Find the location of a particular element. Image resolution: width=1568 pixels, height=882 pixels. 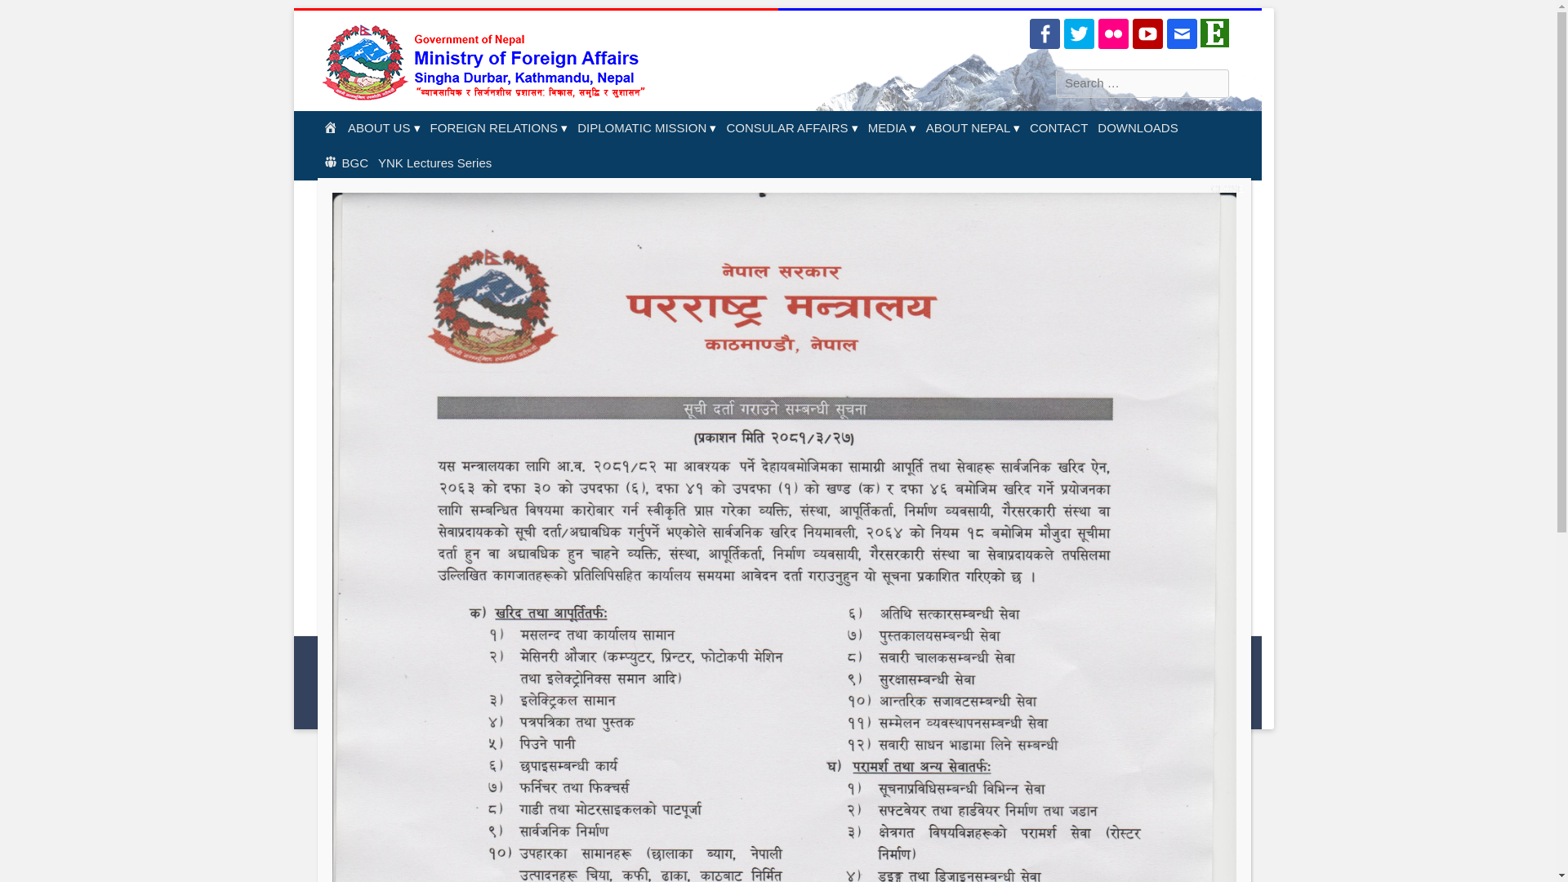

FOREIGN RELATIONS is located at coordinates (499, 129).